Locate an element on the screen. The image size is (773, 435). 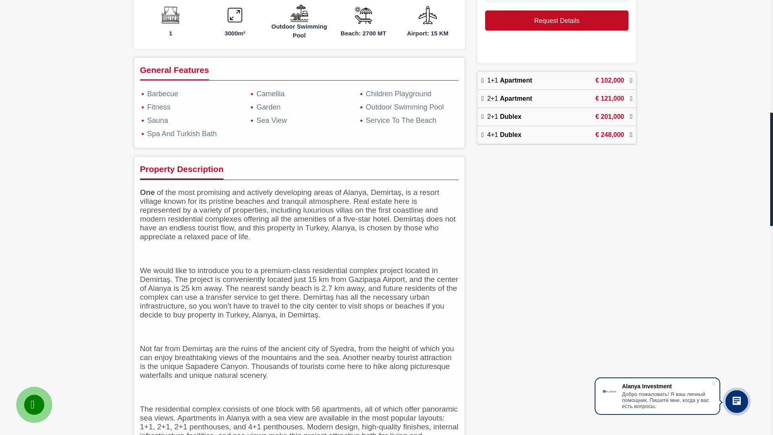
Request Details is located at coordinates (557, 20).